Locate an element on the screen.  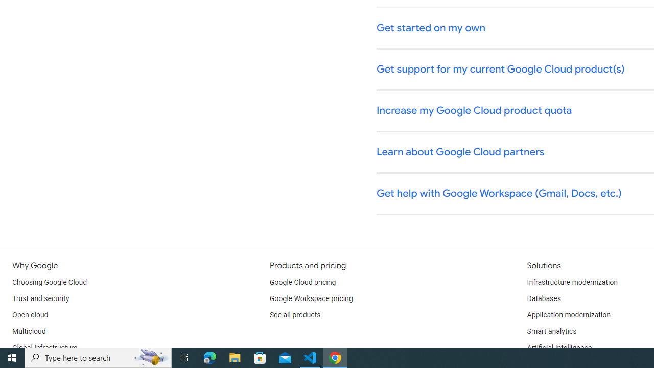
Databases is located at coordinates (544, 298).